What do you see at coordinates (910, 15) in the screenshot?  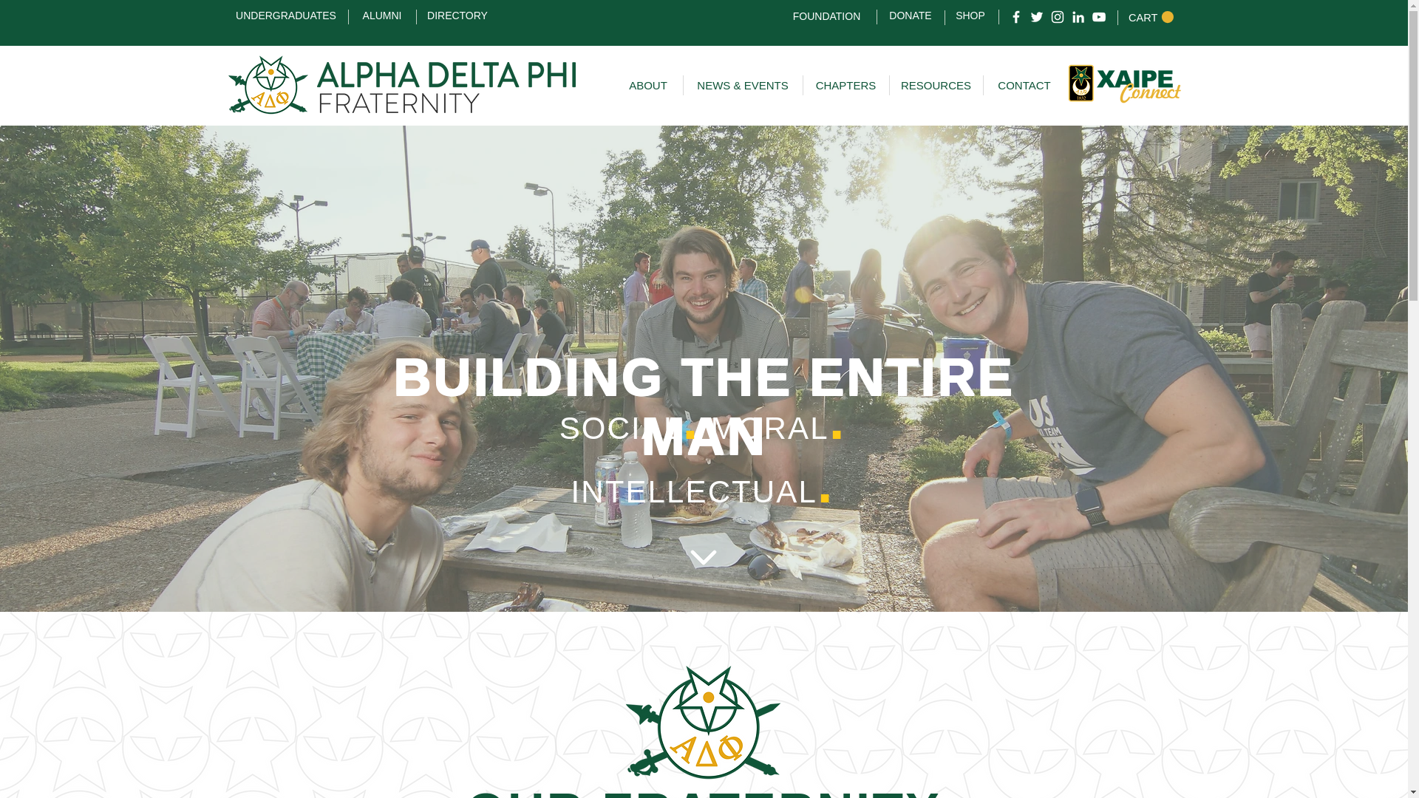 I see `DONATE` at bounding box center [910, 15].